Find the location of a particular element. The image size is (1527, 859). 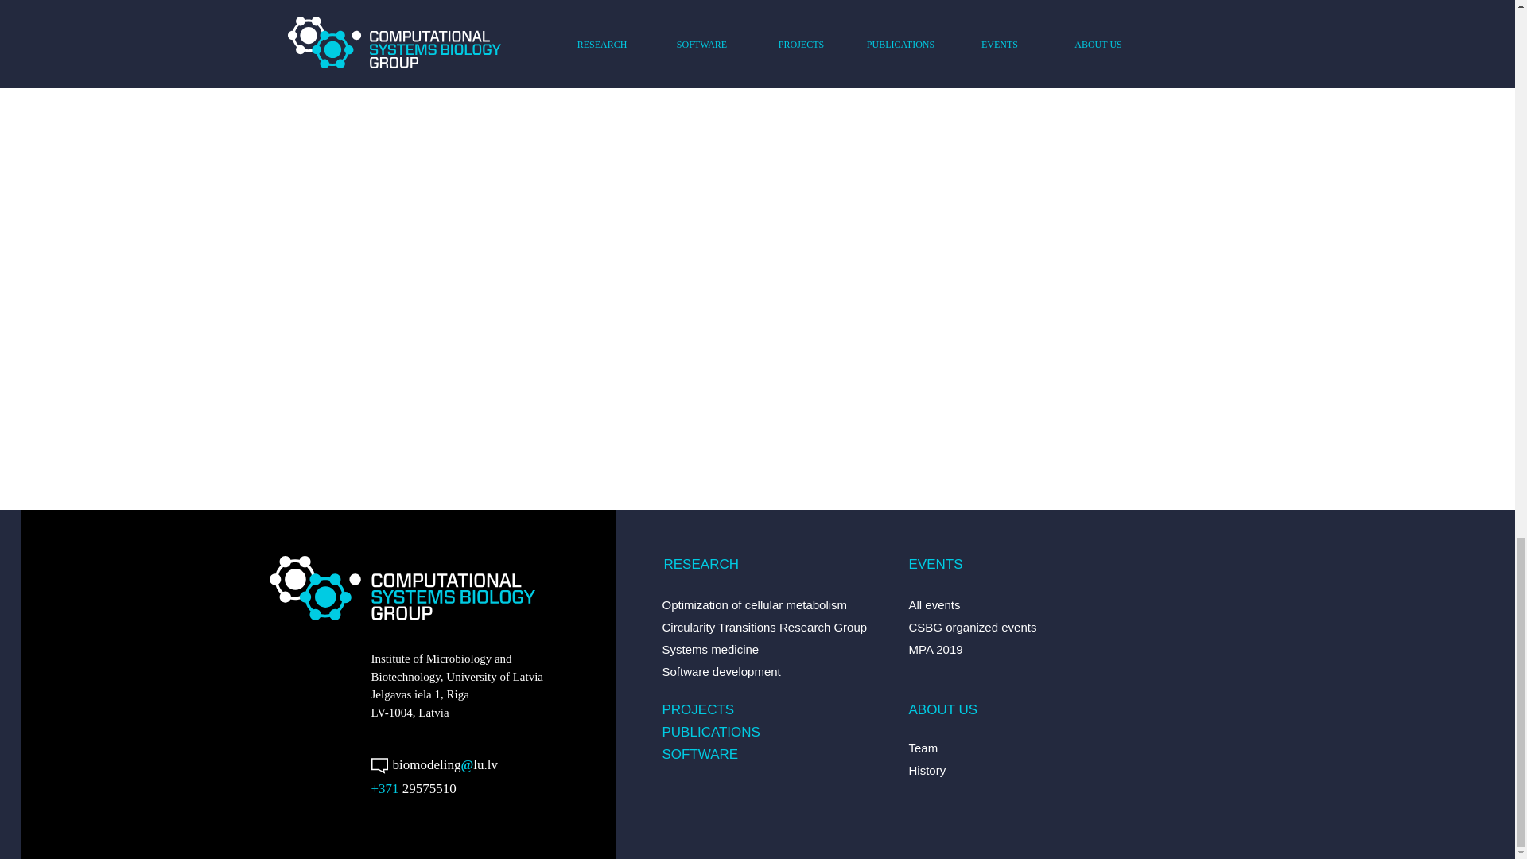

lu.lv is located at coordinates (485, 764).